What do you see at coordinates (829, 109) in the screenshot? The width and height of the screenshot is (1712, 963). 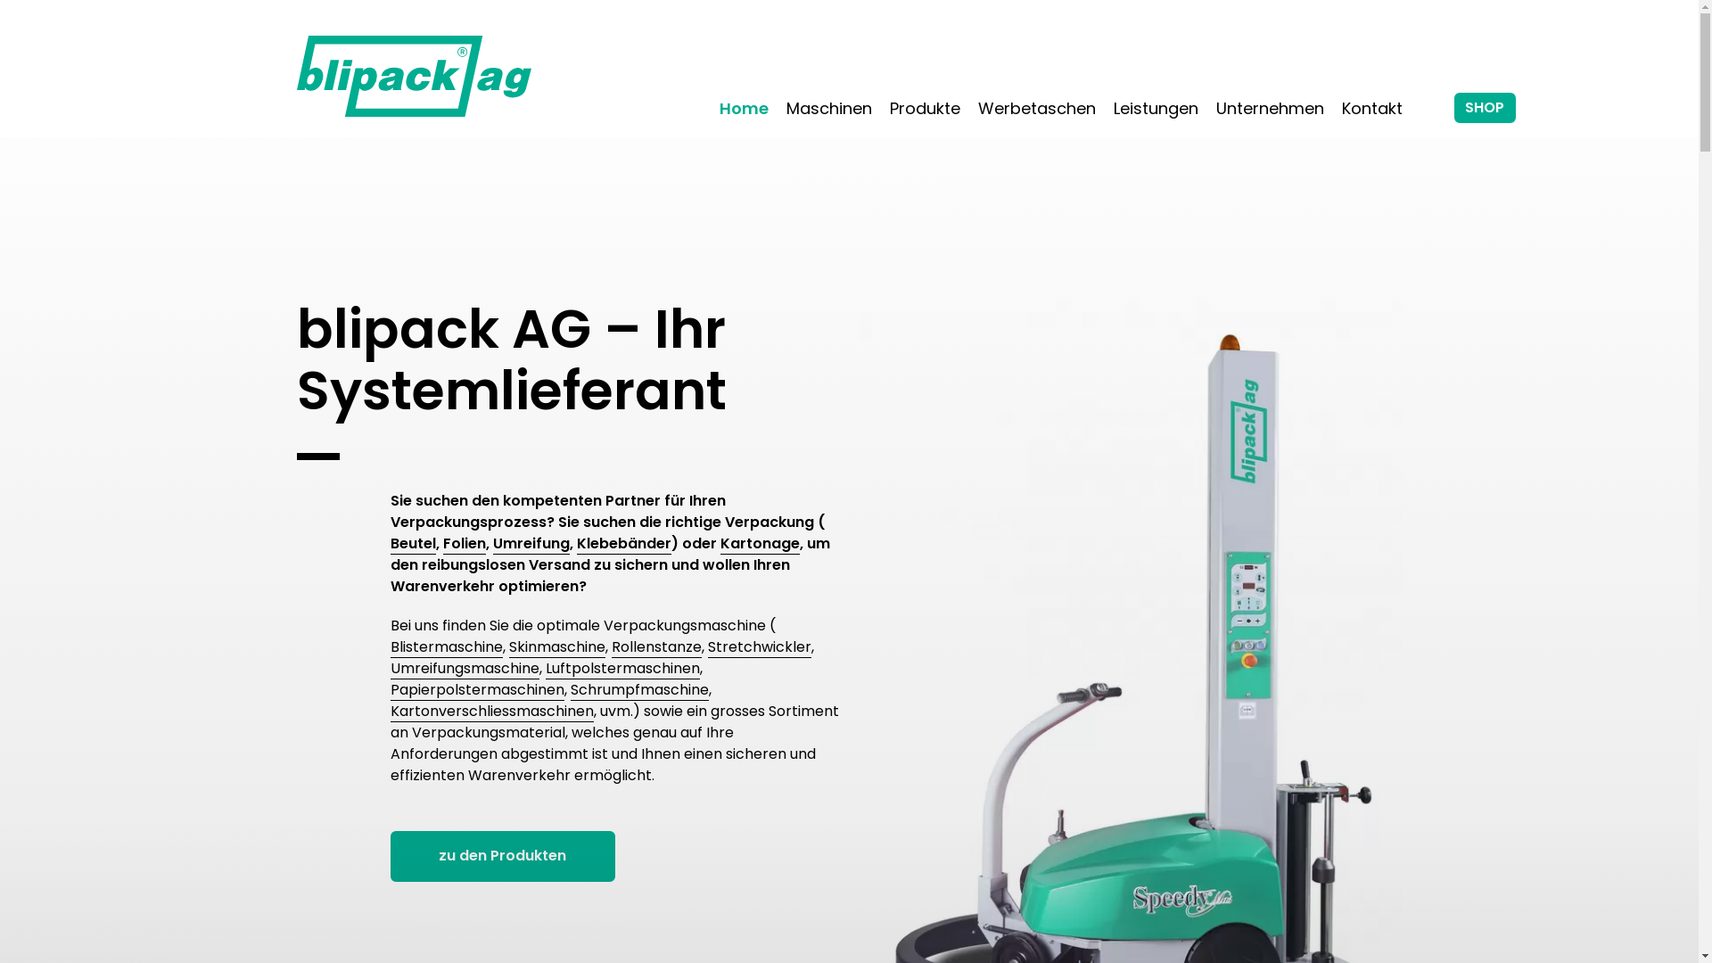 I see `Maschinen` at bounding box center [829, 109].